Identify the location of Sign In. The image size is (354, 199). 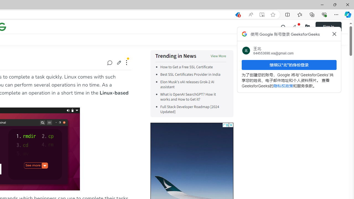
(332, 27).